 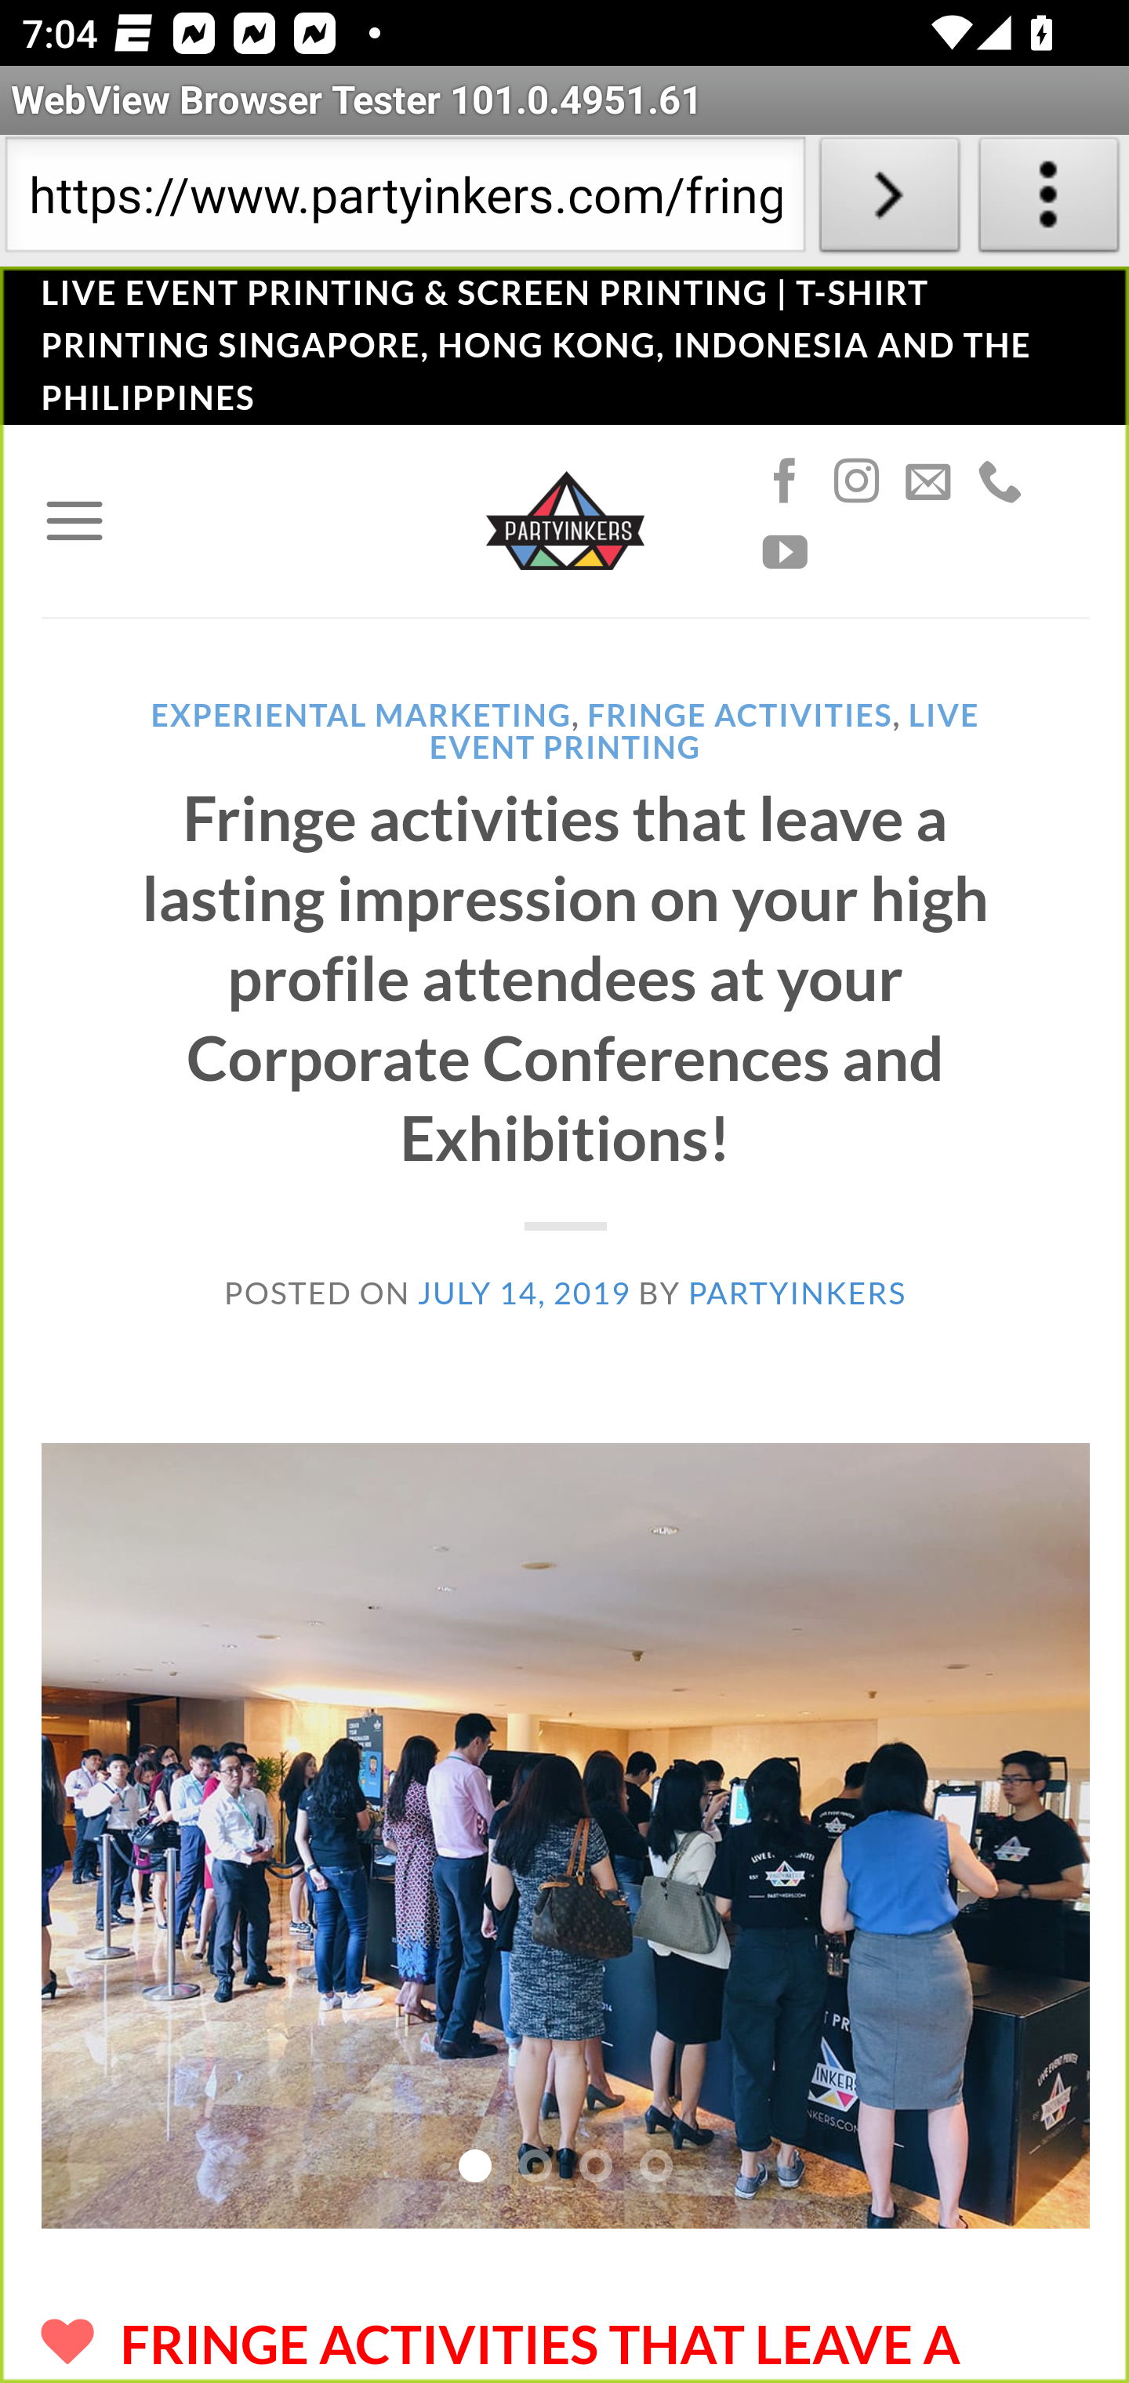 I want to click on partyinkers, so click(x=564, y=519).